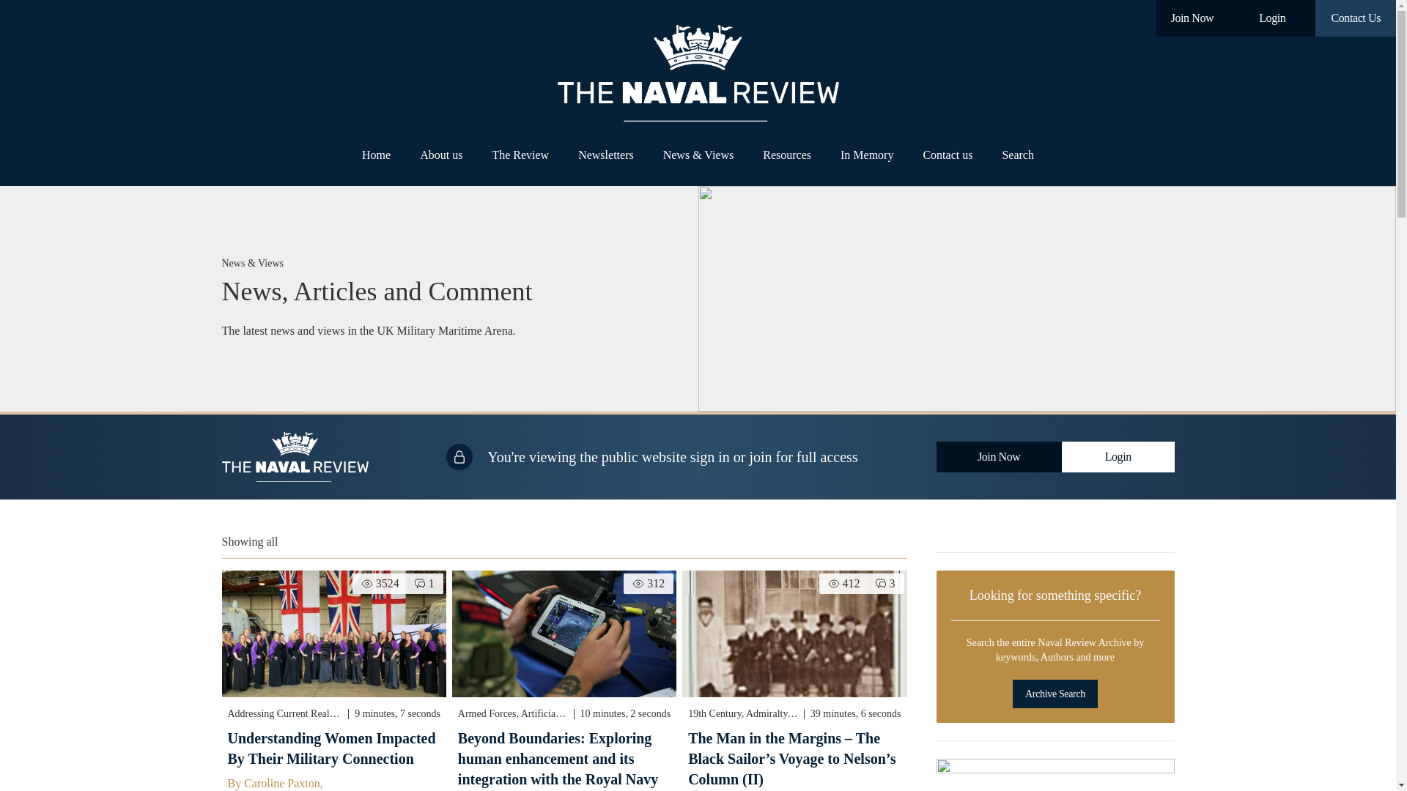 This screenshot has height=791, width=1407. What do you see at coordinates (787, 155) in the screenshot?
I see `Resources` at bounding box center [787, 155].